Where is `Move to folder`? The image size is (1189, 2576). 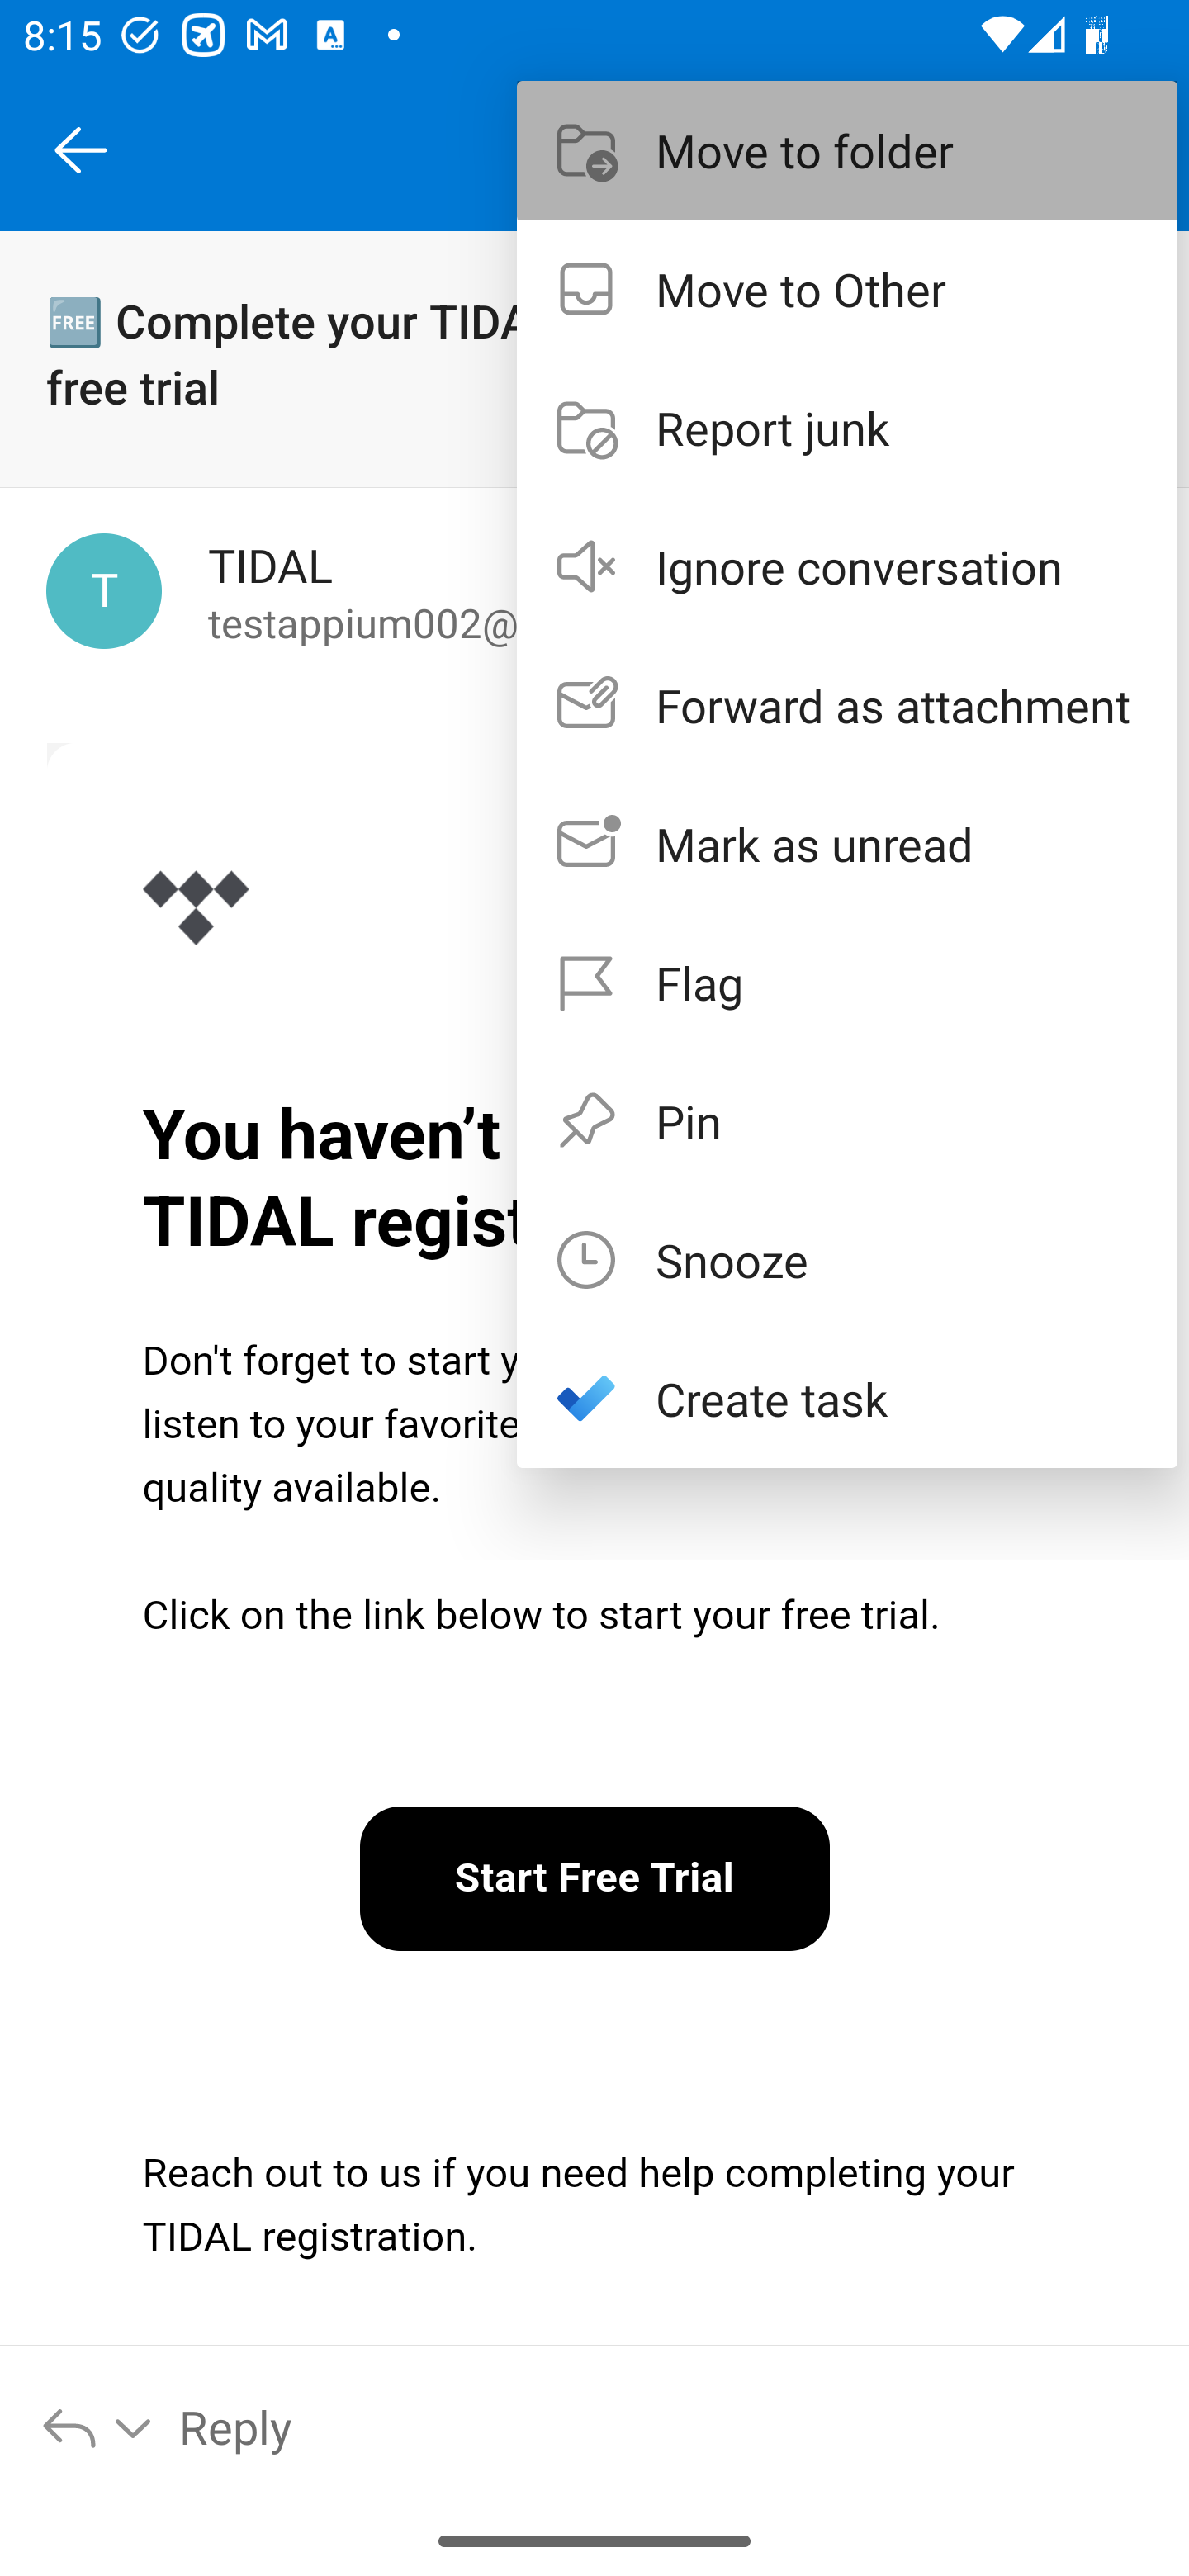 Move to folder is located at coordinates (847, 149).